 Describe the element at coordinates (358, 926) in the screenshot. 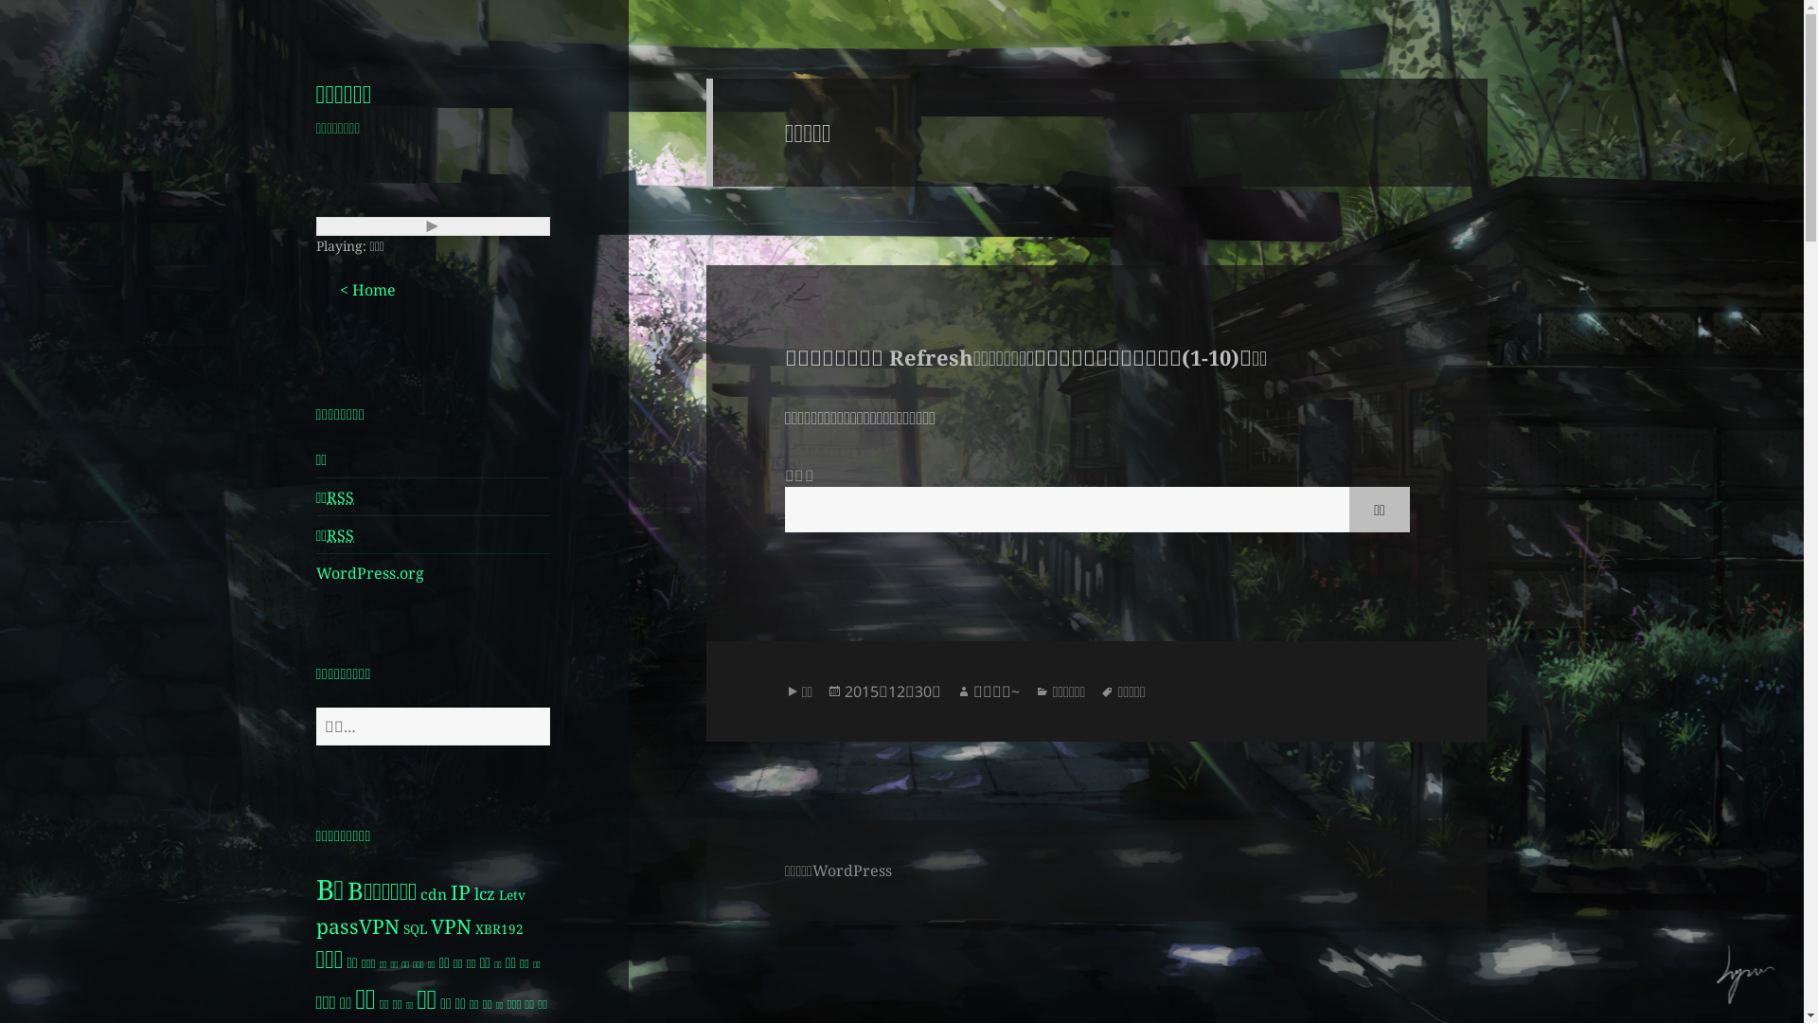

I see `passVPN` at that location.